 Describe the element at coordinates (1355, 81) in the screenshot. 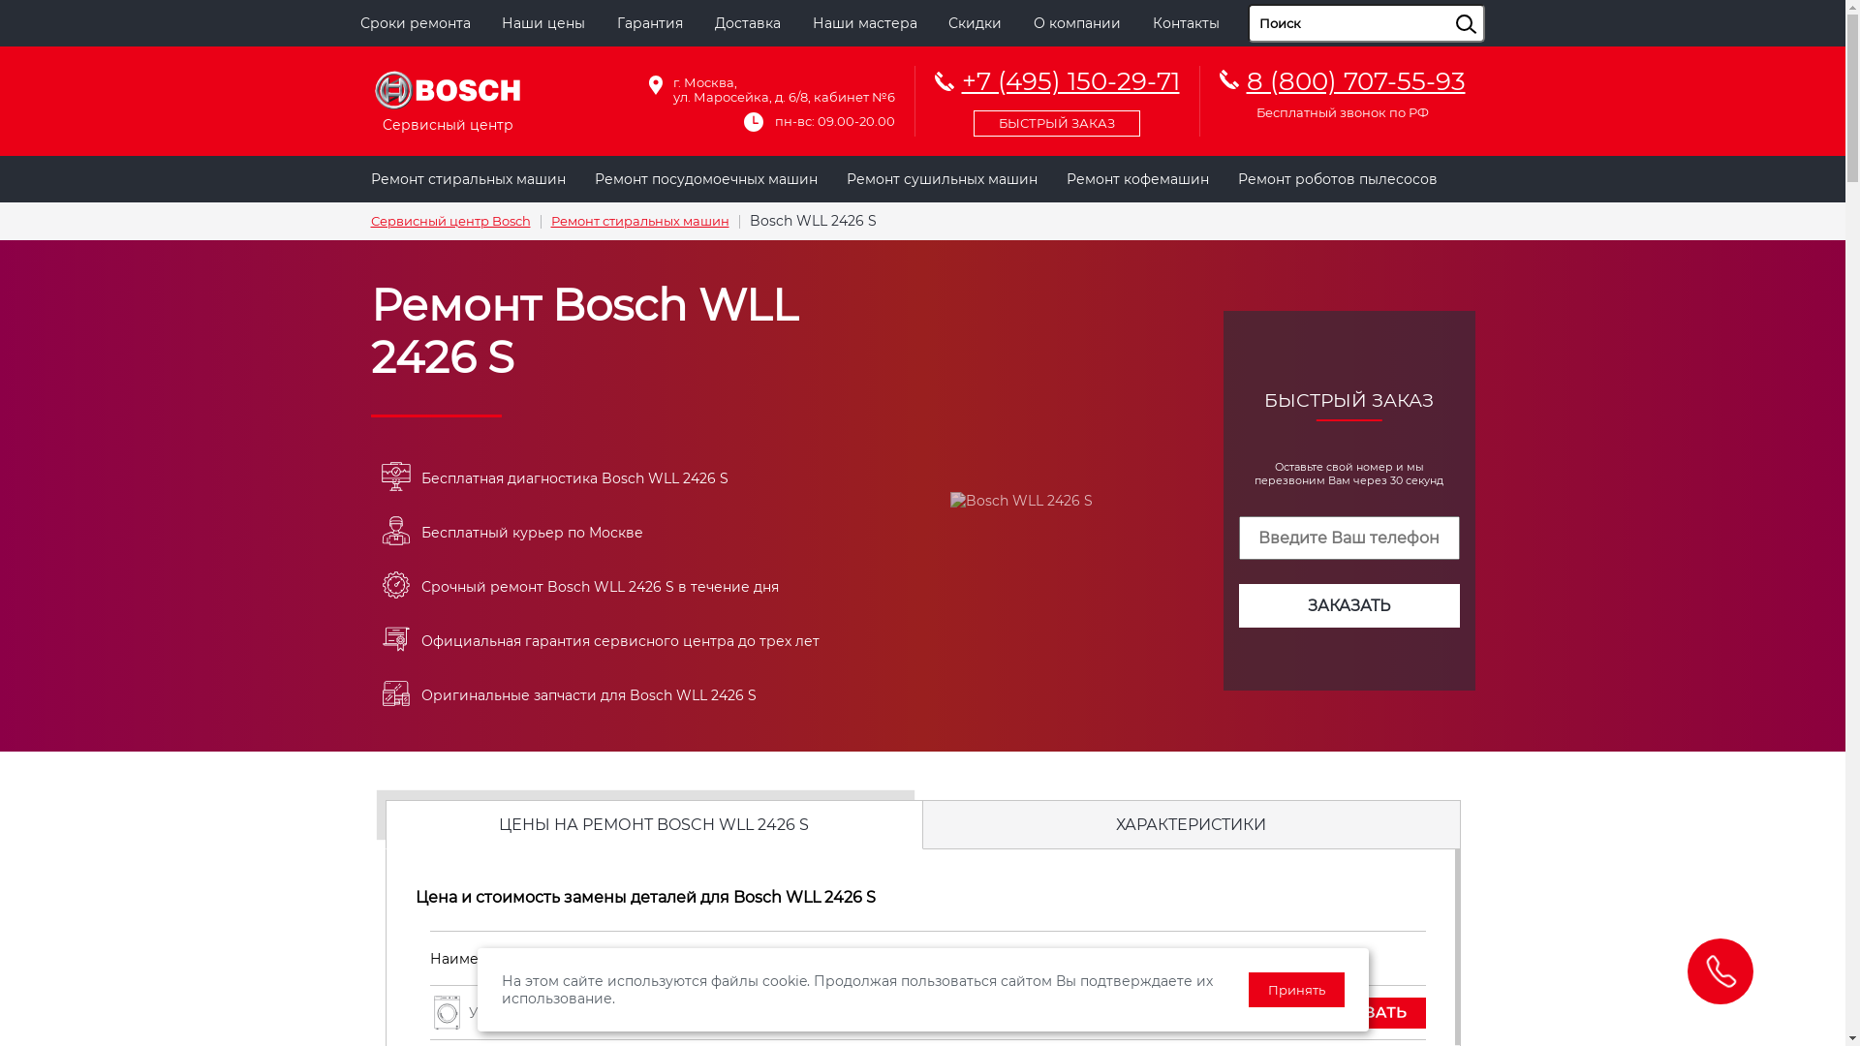

I see `8 (800) 707-55-93` at that location.